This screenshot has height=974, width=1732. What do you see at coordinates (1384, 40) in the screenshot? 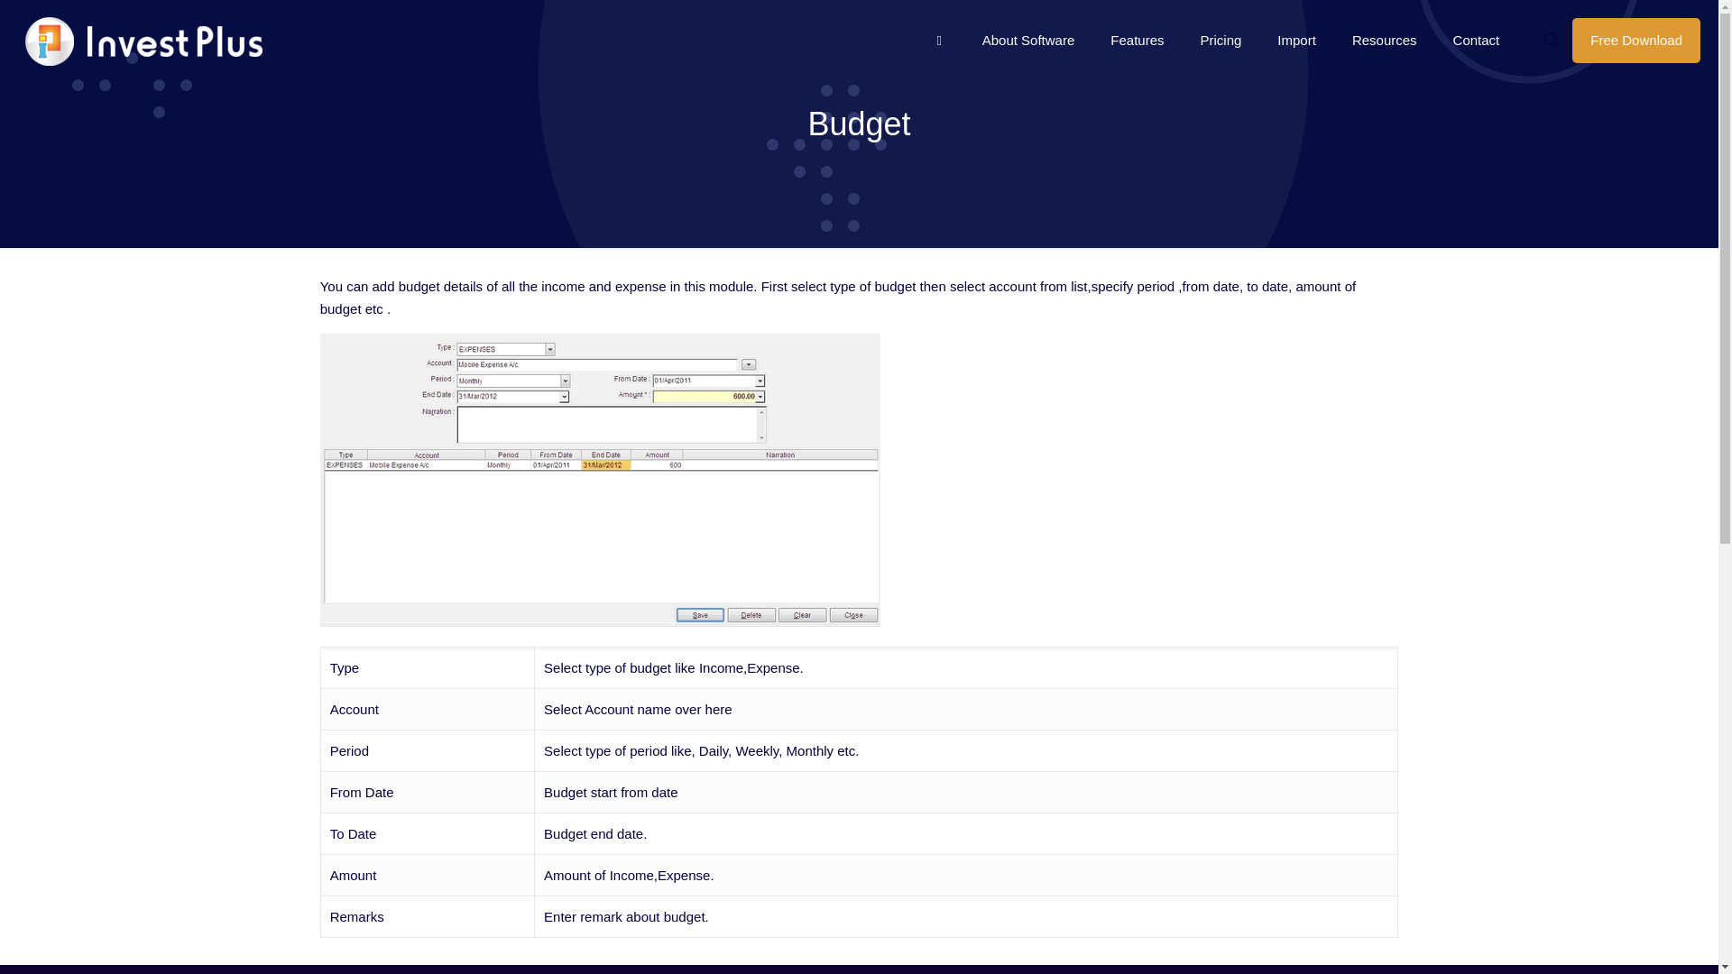
I see `Resources` at bounding box center [1384, 40].